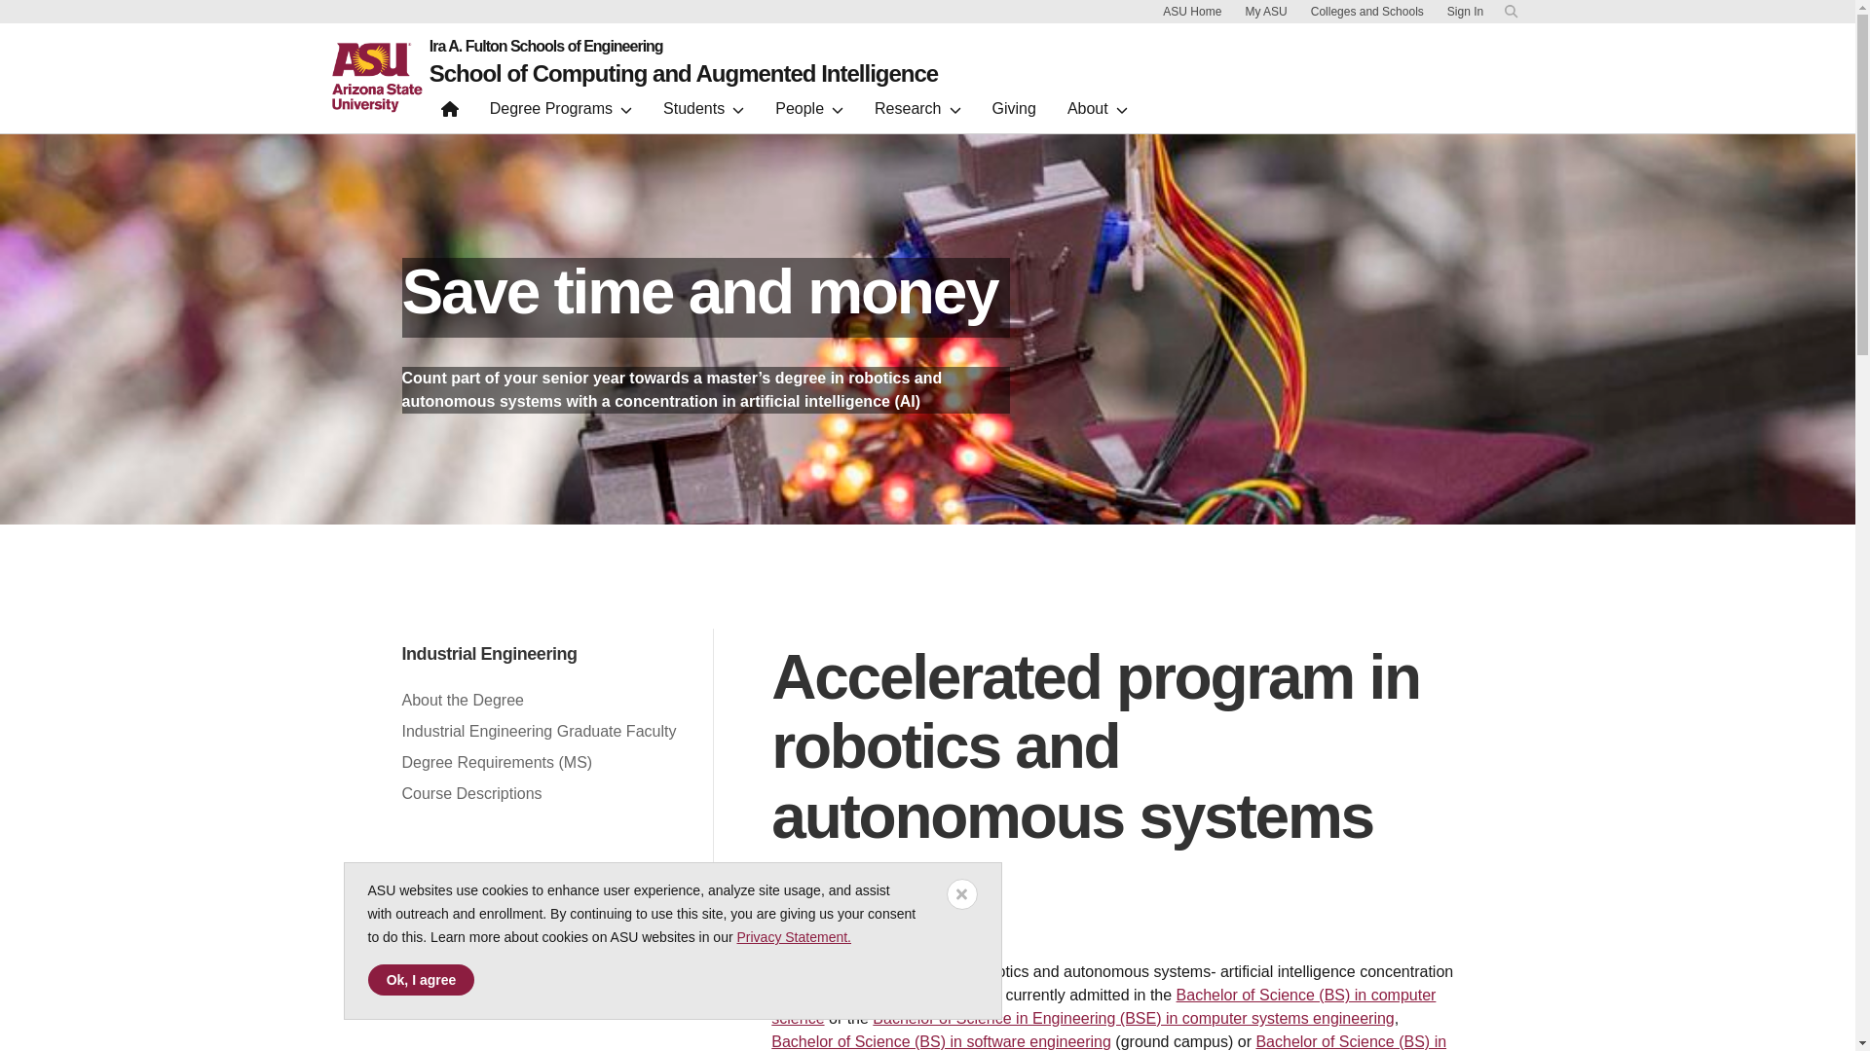 The width and height of the screenshot is (1870, 1051). I want to click on About, so click(1097, 113).